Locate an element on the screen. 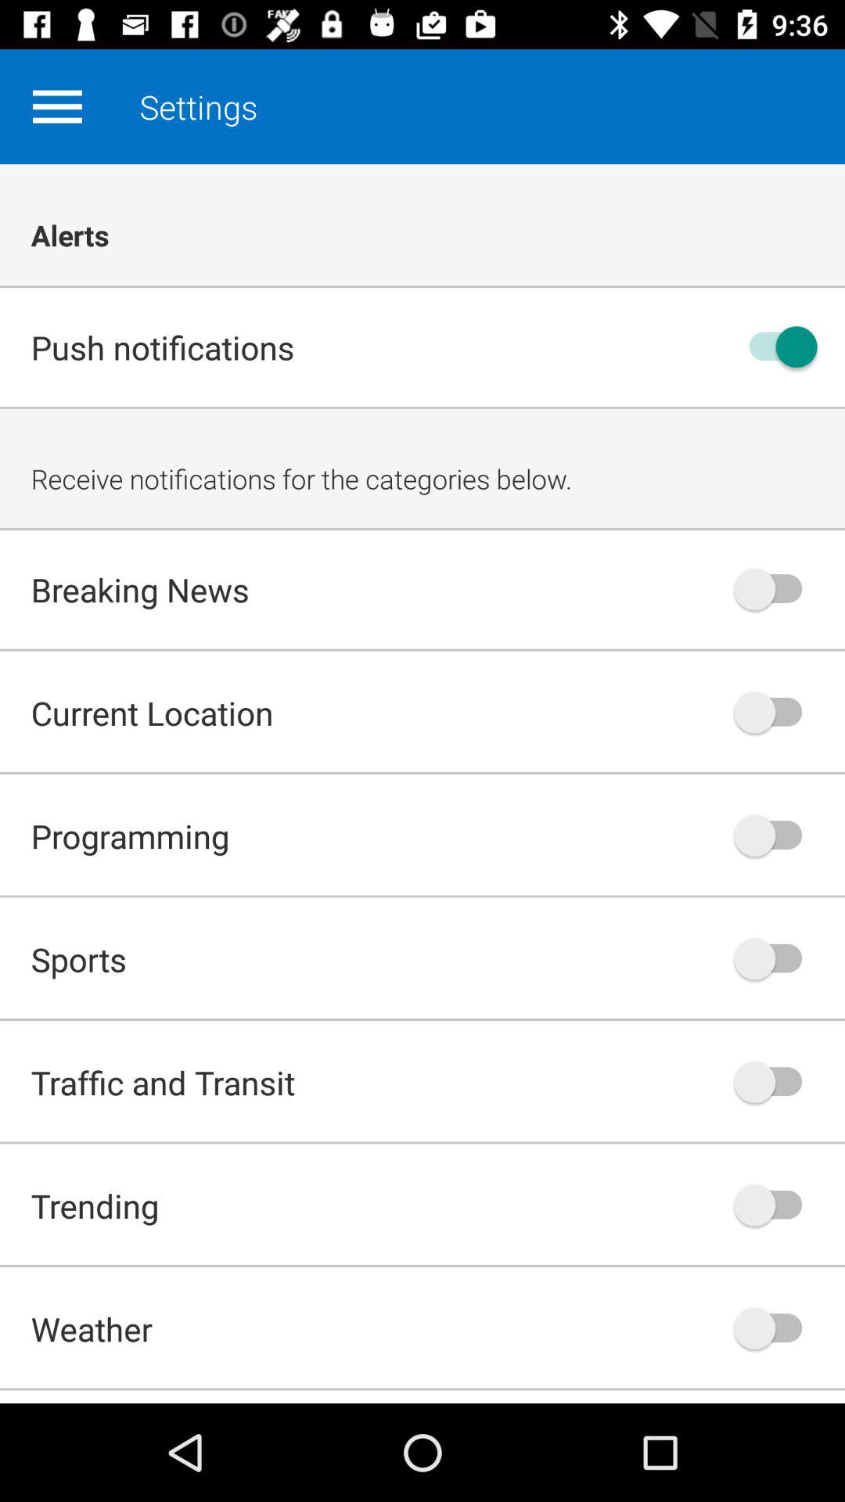 This screenshot has width=845, height=1502. toggle turn on or off is located at coordinates (775, 712).